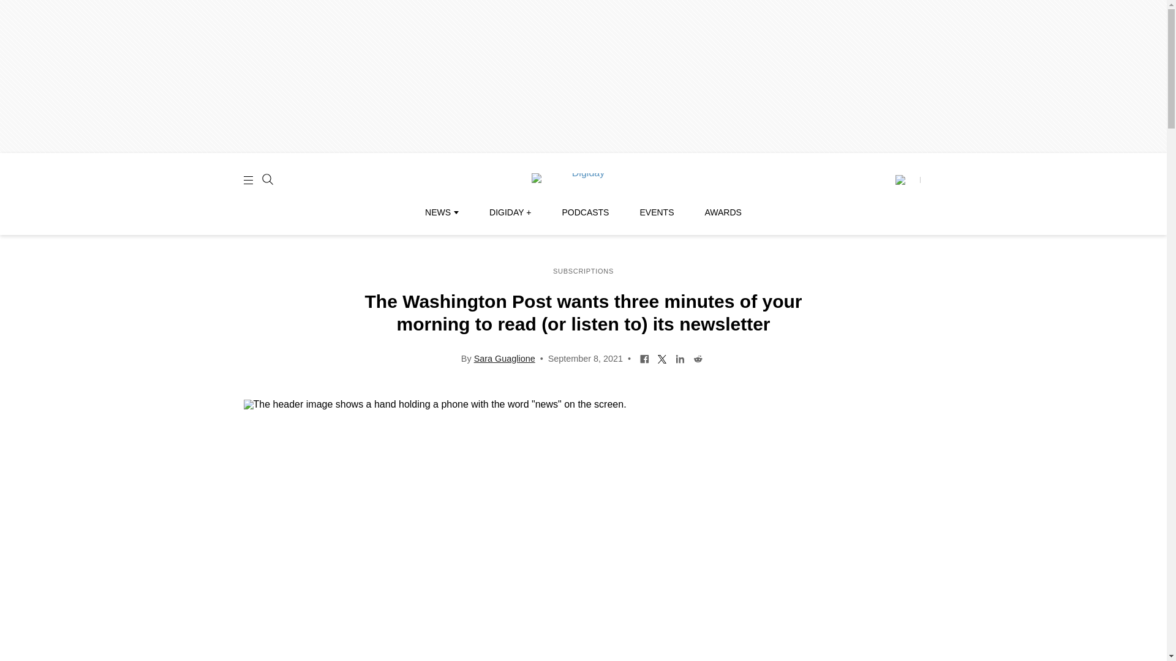 This screenshot has height=661, width=1176. Describe the element at coordinates (663, 357) in the screenshot. I see `Share on Twitter` at that location.